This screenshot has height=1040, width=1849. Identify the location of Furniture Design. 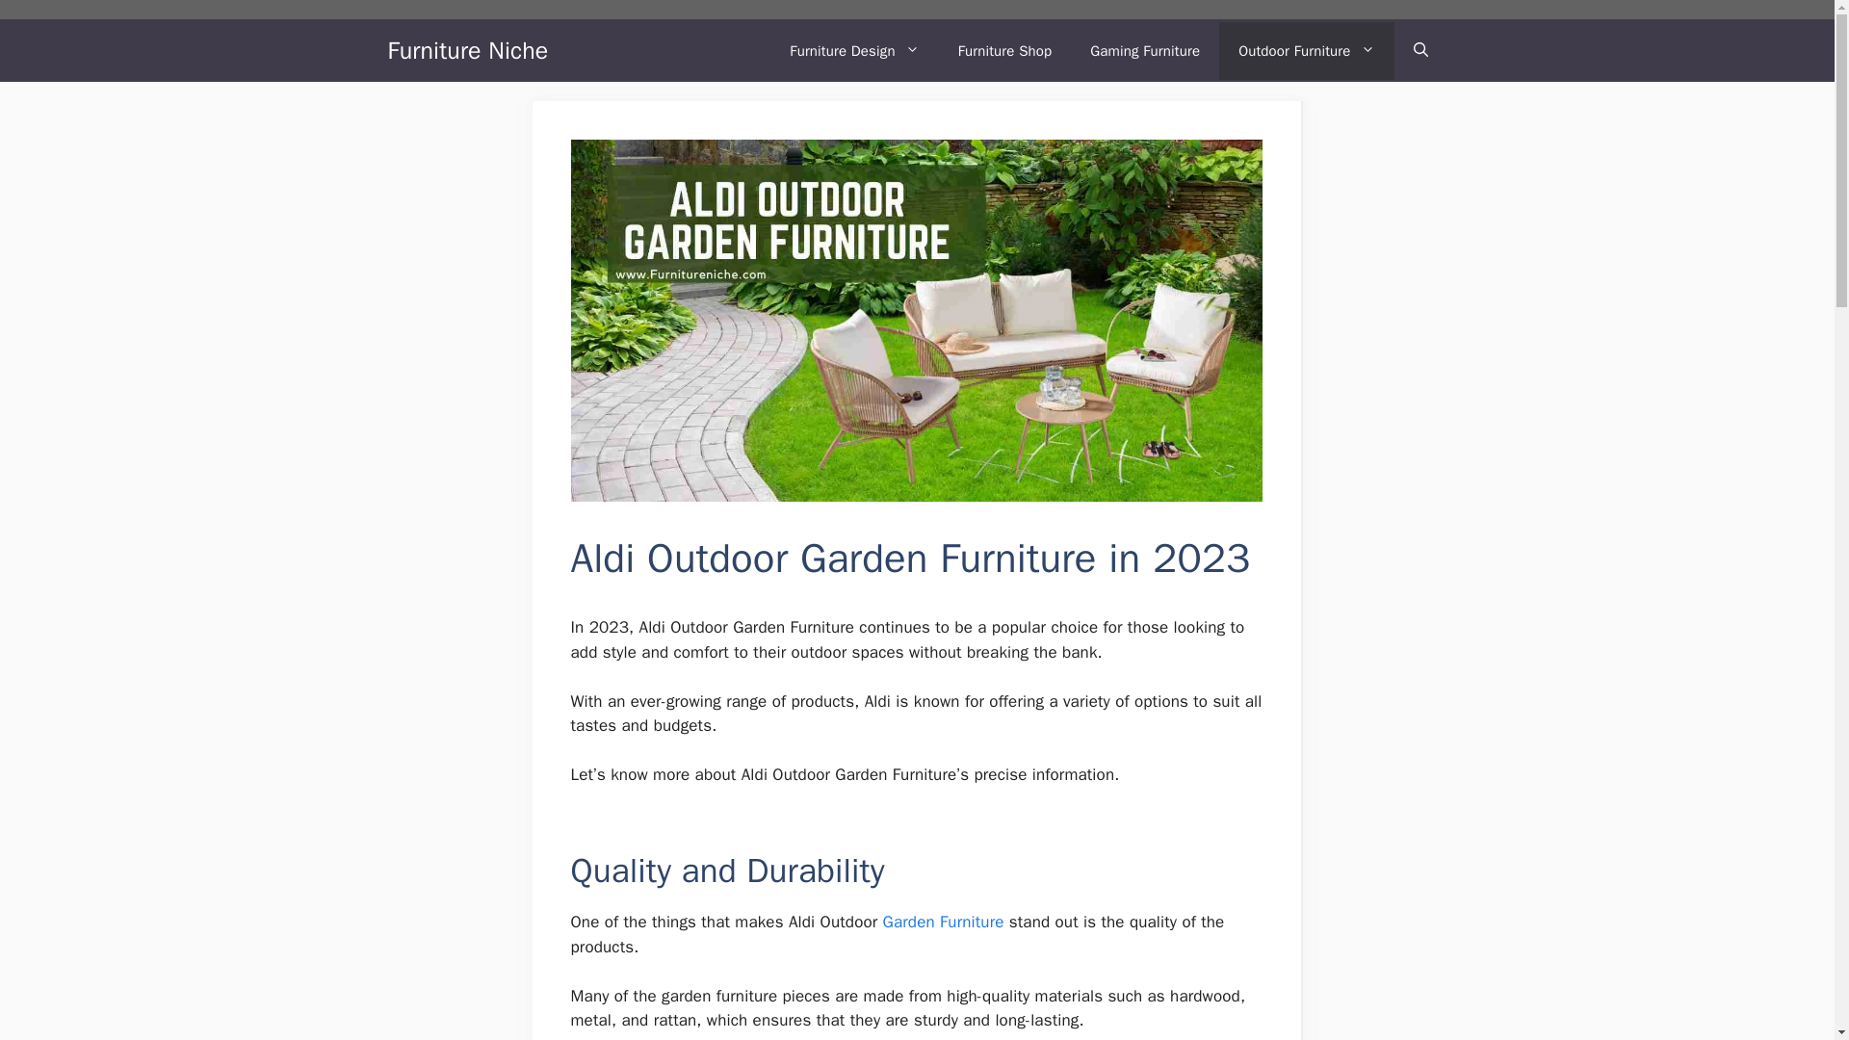
(853, 50).